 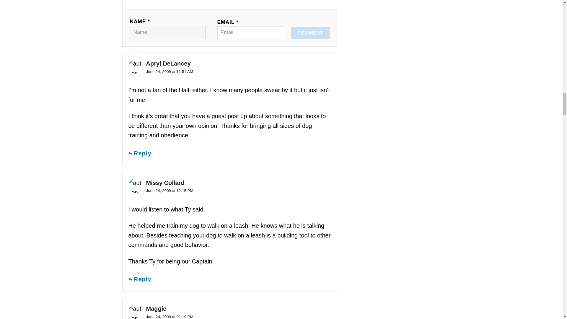 I want to click on COMMENT, so click(x=310, y=33).